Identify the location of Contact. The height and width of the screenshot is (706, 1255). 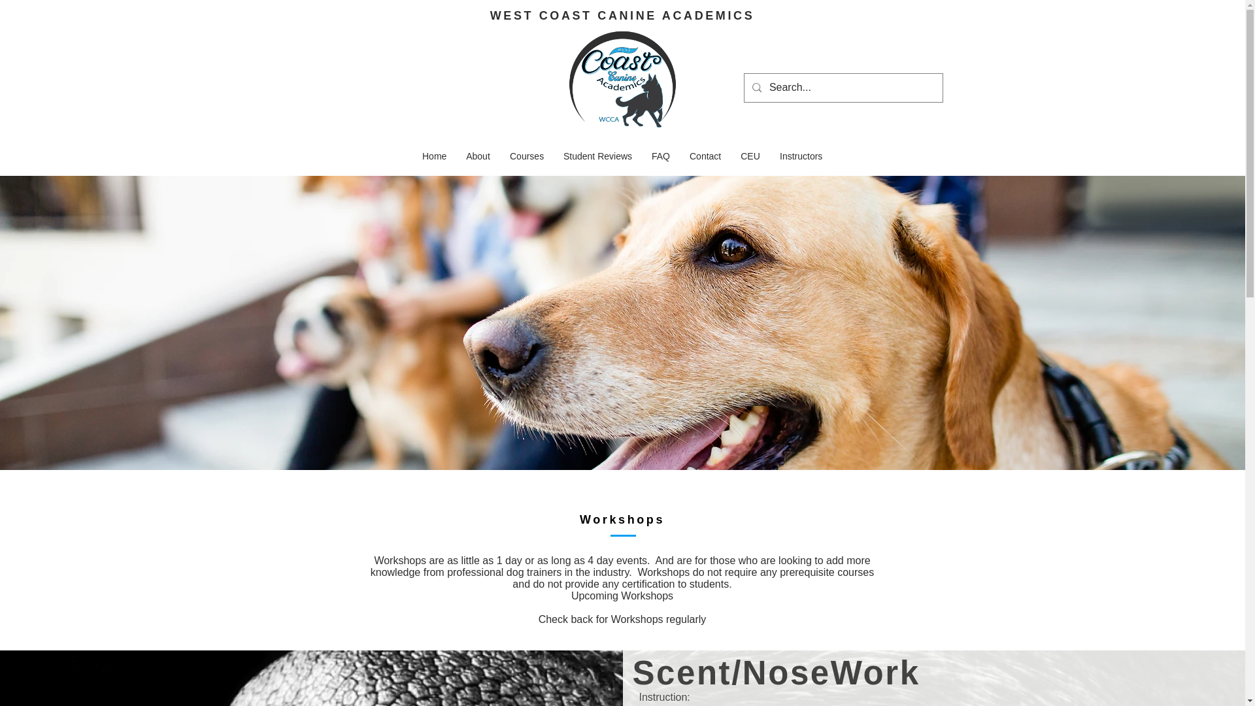
(705, 156).